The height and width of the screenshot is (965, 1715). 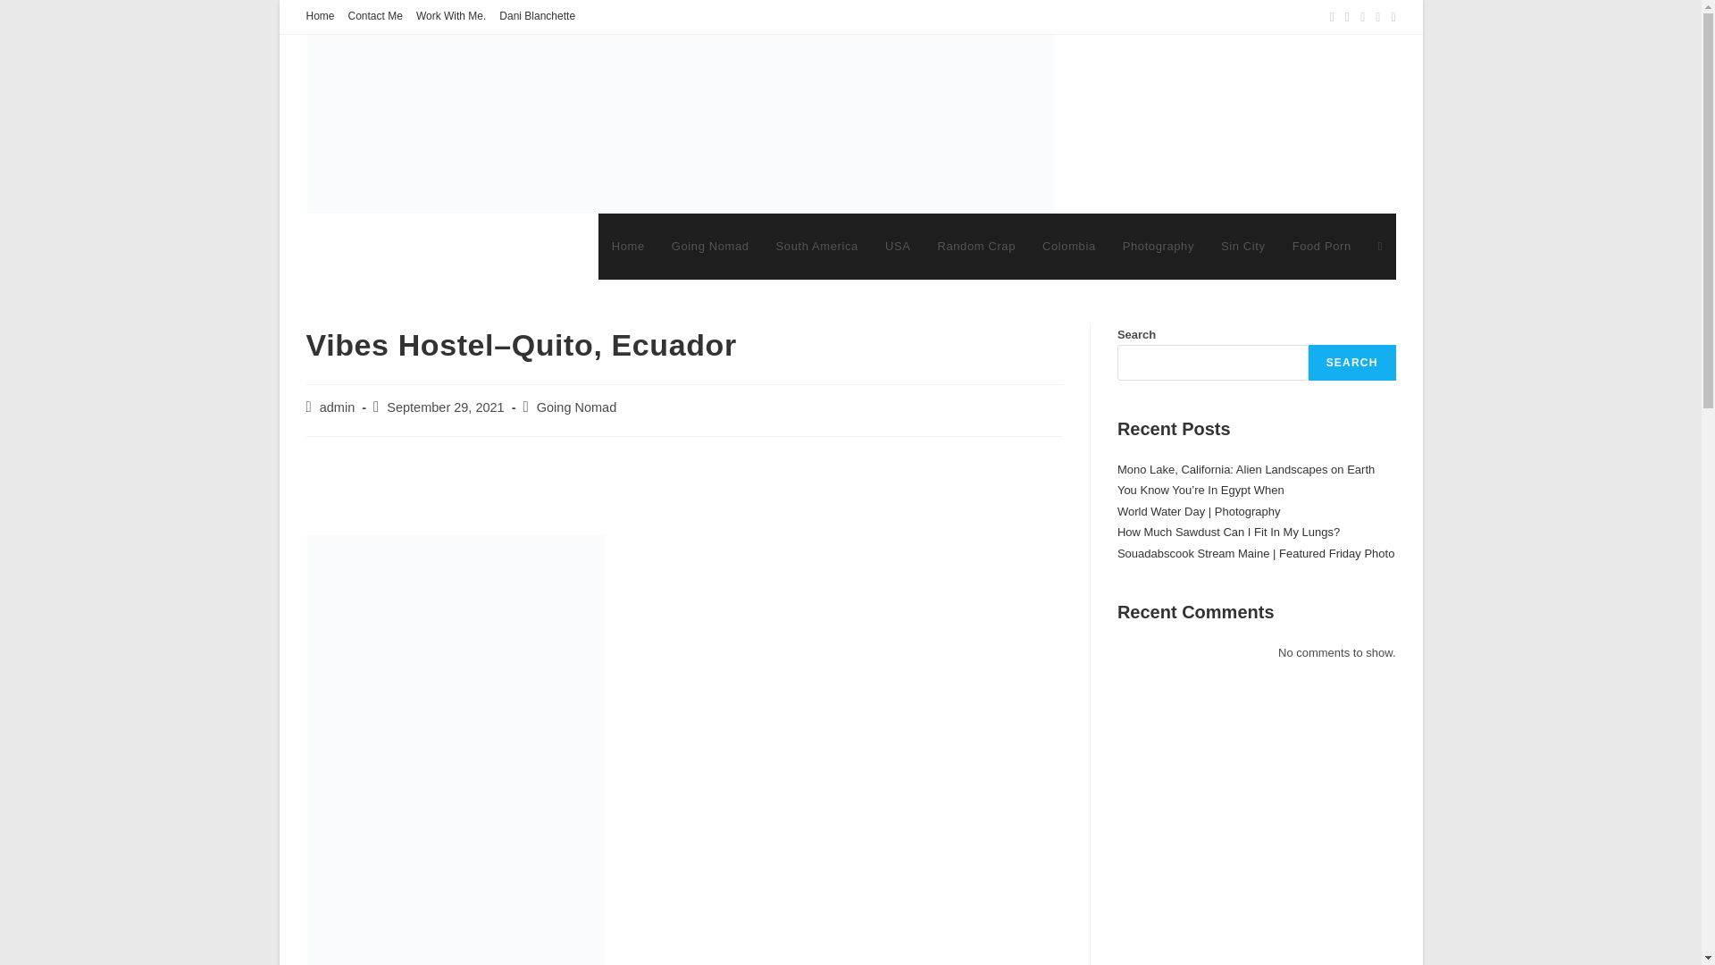 What do you see at coordinates (816, 247) in the screenshot?
I see `South America` at bounding box center [816, 247].